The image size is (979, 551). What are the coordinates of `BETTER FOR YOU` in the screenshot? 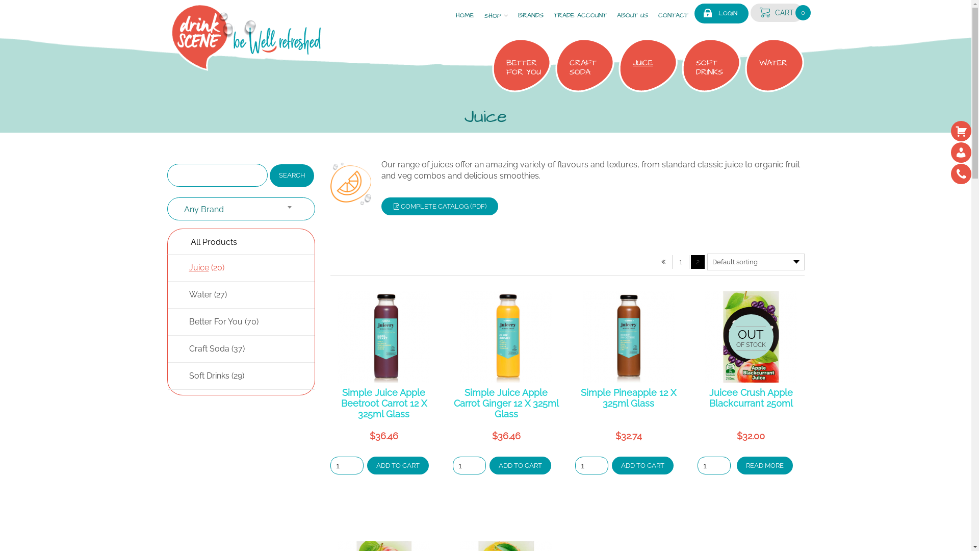 It's located at (524, 67).